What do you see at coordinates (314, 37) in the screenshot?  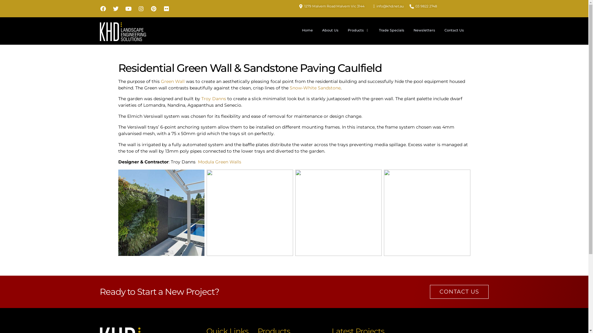 I see `Trade Specials` at bounding box center [314, 37].